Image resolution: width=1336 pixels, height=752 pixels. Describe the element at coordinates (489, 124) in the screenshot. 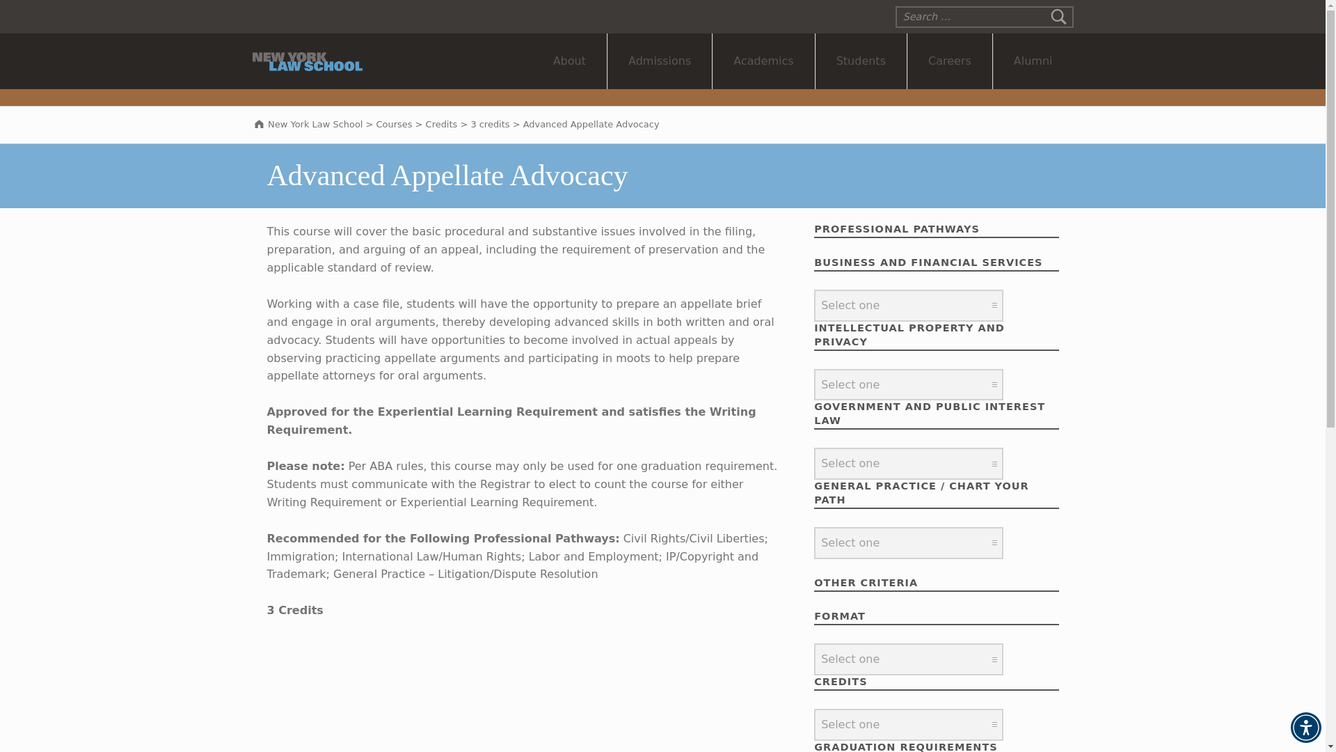

I see `Go to the 3 credits category archives.` at that location.